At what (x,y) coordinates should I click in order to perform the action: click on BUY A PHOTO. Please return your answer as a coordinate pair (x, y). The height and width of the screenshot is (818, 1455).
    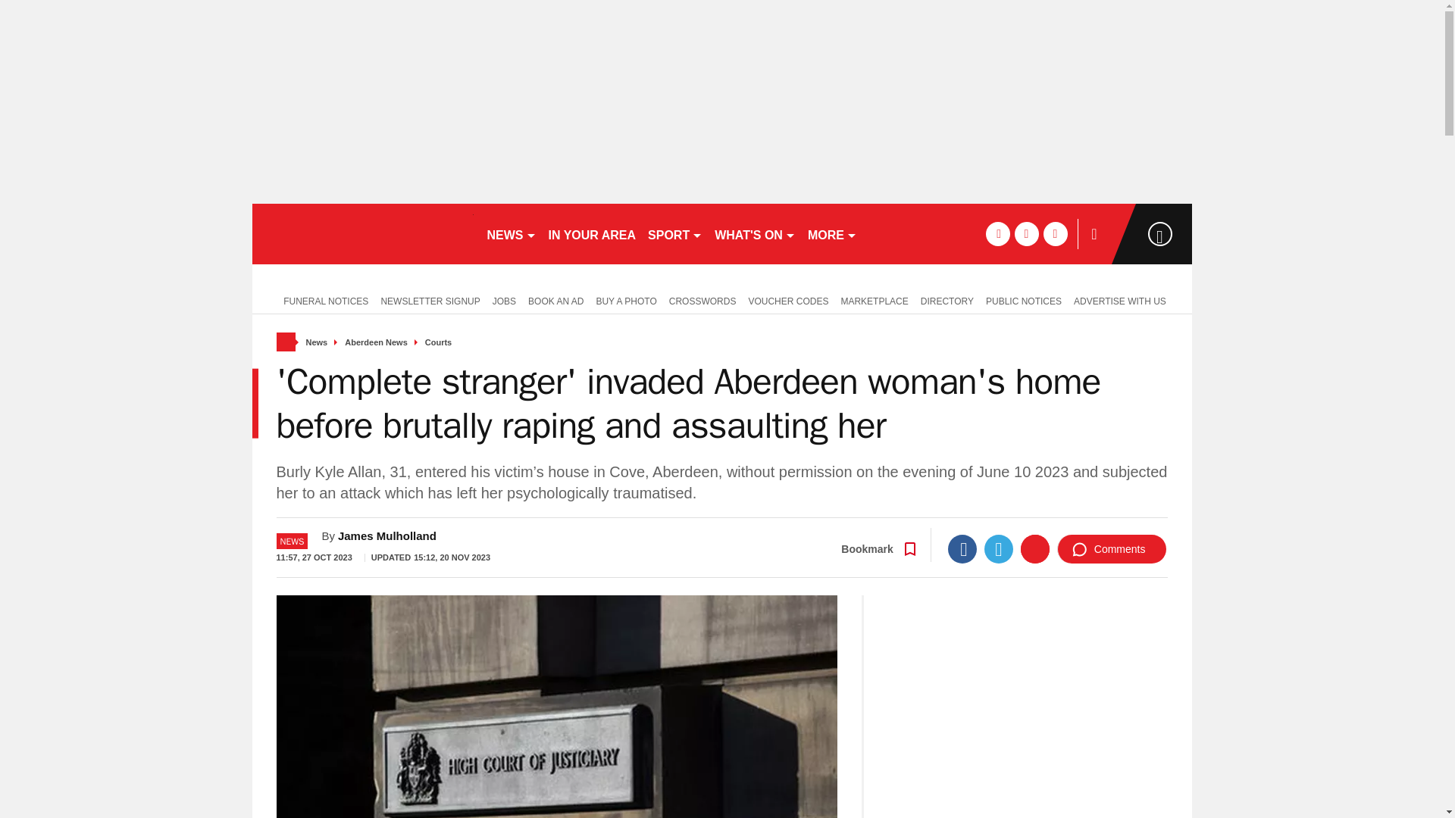
    Looking at the image, I should click on (625, 300).